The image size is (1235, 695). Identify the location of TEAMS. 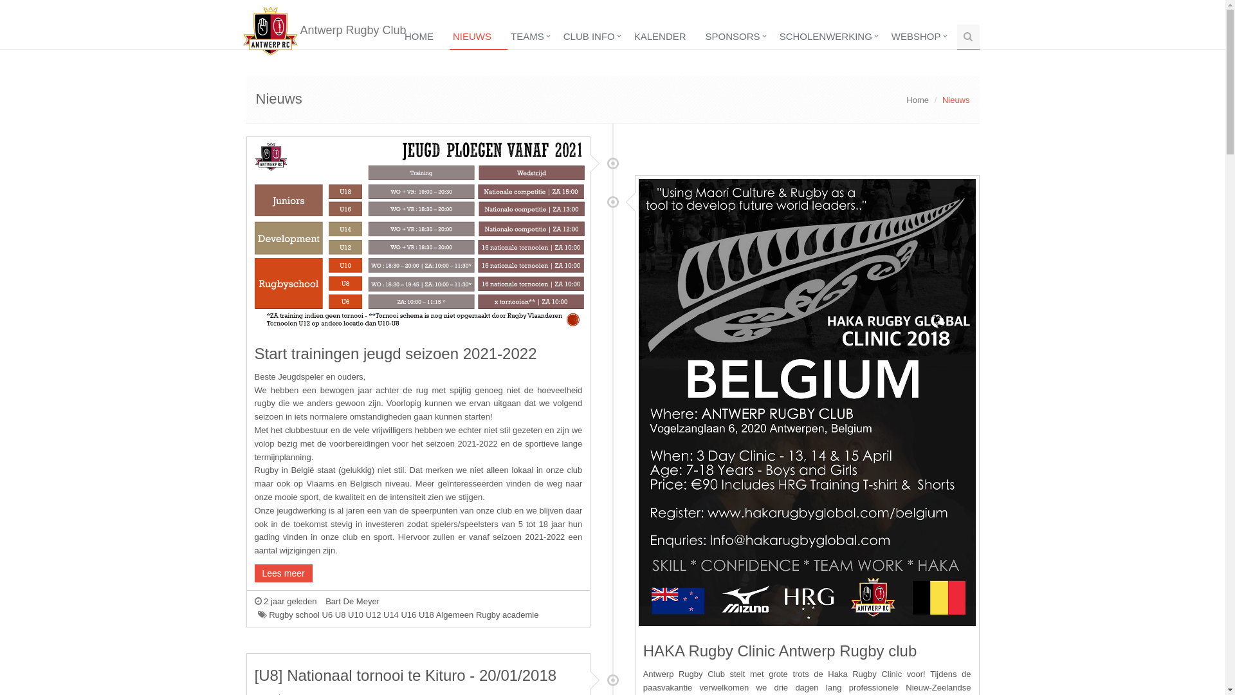
(534, 37).